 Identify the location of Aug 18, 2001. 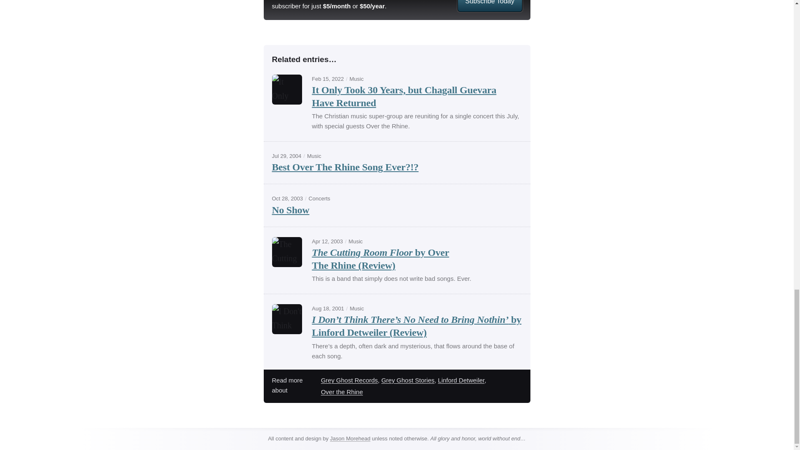
(327, 308).